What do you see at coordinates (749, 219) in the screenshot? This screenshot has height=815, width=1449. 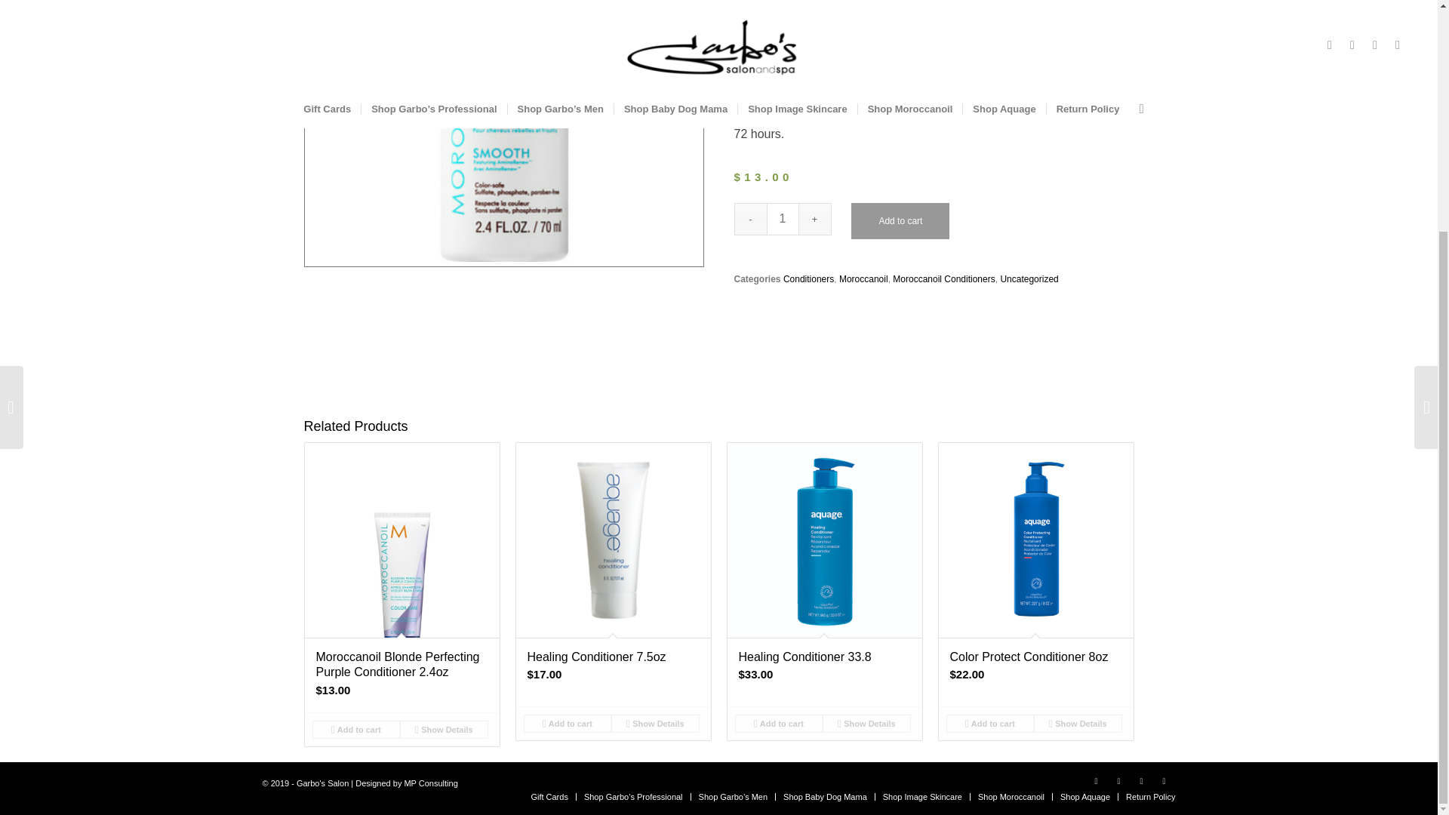 I see `-` at bounding box center [749, 219].